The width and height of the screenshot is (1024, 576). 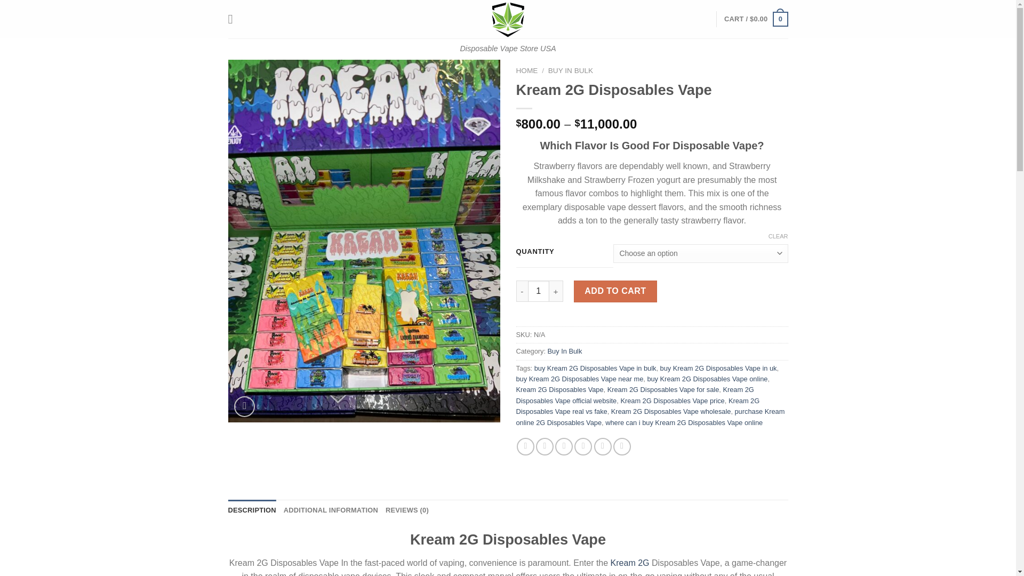 What do you see at coordinates (570, 70) in the screenshot?
I see `BUY IN BULK` at bounding box center [570, 70].